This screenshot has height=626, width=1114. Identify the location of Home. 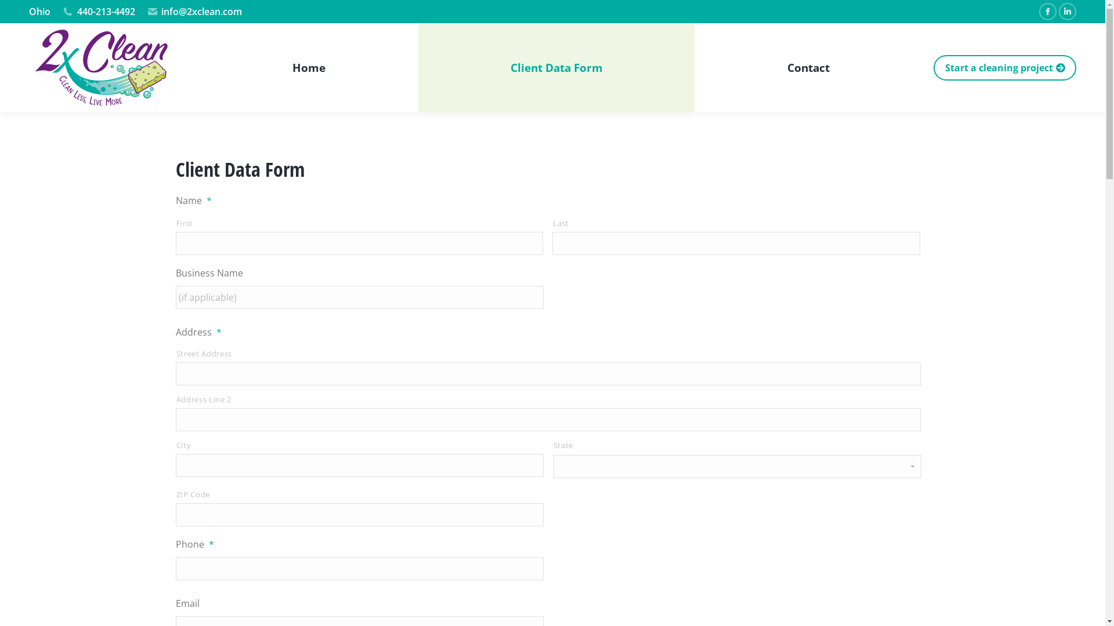
(309, 68).